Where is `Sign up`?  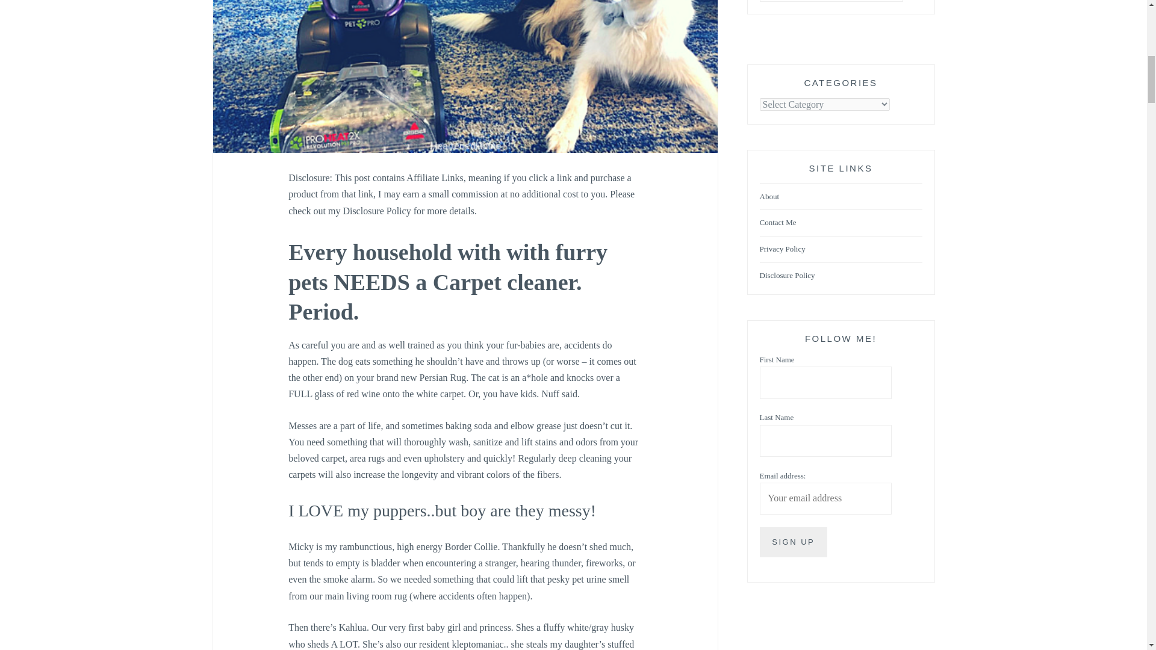
Sign up is located at coordinates (794, 542).